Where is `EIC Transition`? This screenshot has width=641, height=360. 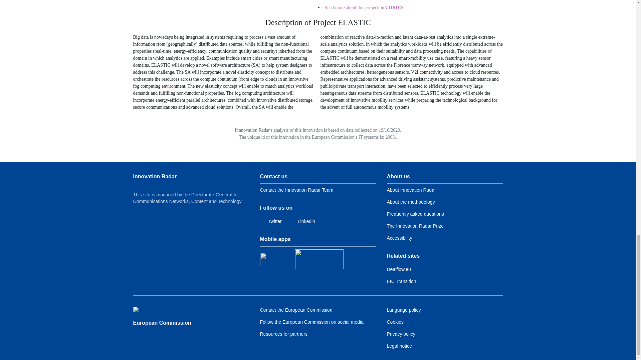
EIC Transition is located at coordinates (401, 281).